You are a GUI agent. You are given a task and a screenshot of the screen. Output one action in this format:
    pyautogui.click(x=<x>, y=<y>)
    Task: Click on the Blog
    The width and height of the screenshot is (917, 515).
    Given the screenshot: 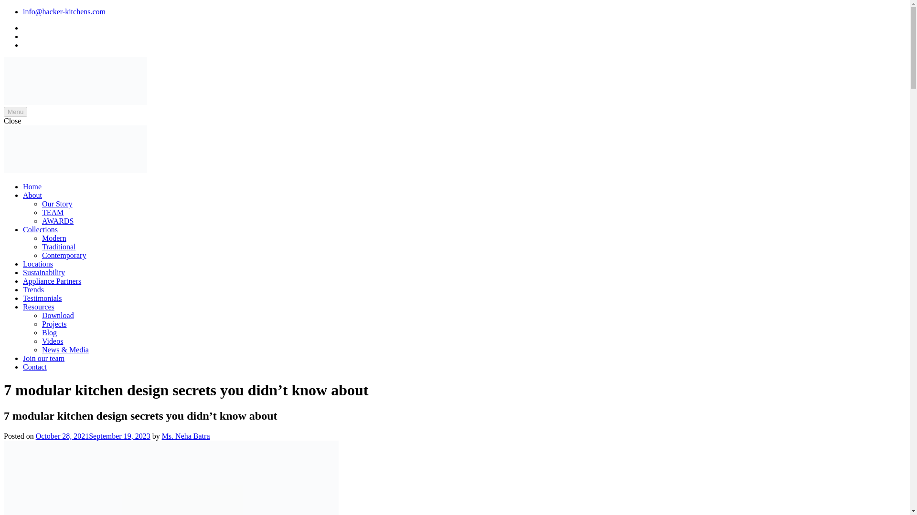 What is the action you would take?
    pyautogui.click(x=50, y=333)
    